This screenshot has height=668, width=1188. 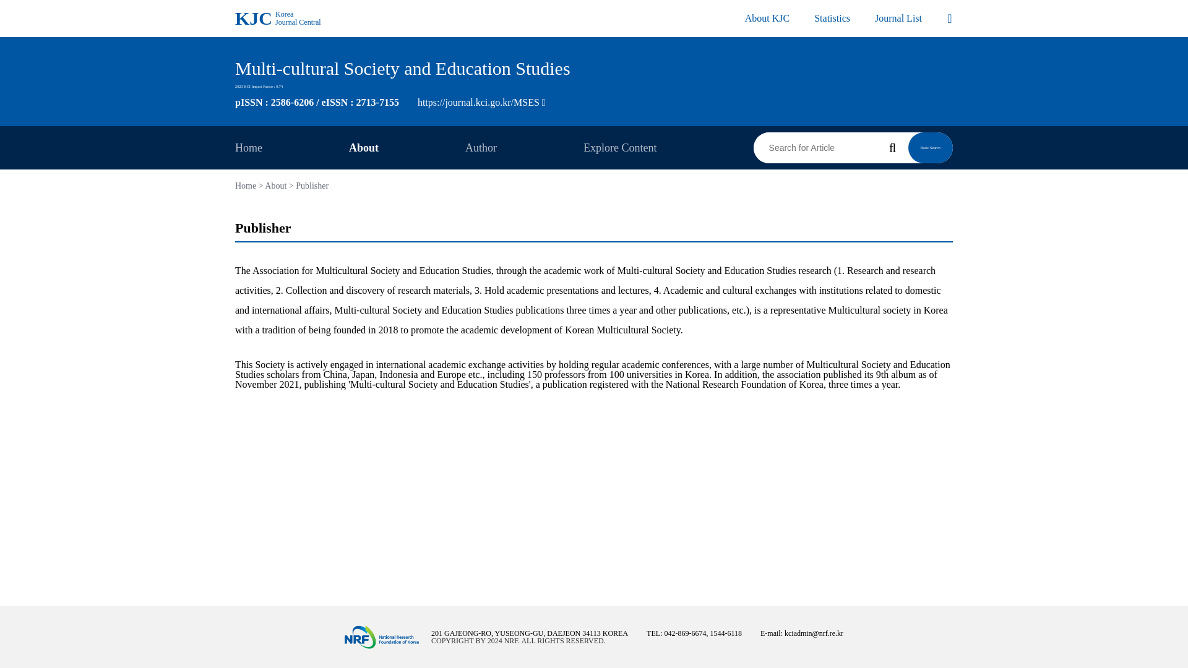 I want to click on About, so click(x=278, y=19).